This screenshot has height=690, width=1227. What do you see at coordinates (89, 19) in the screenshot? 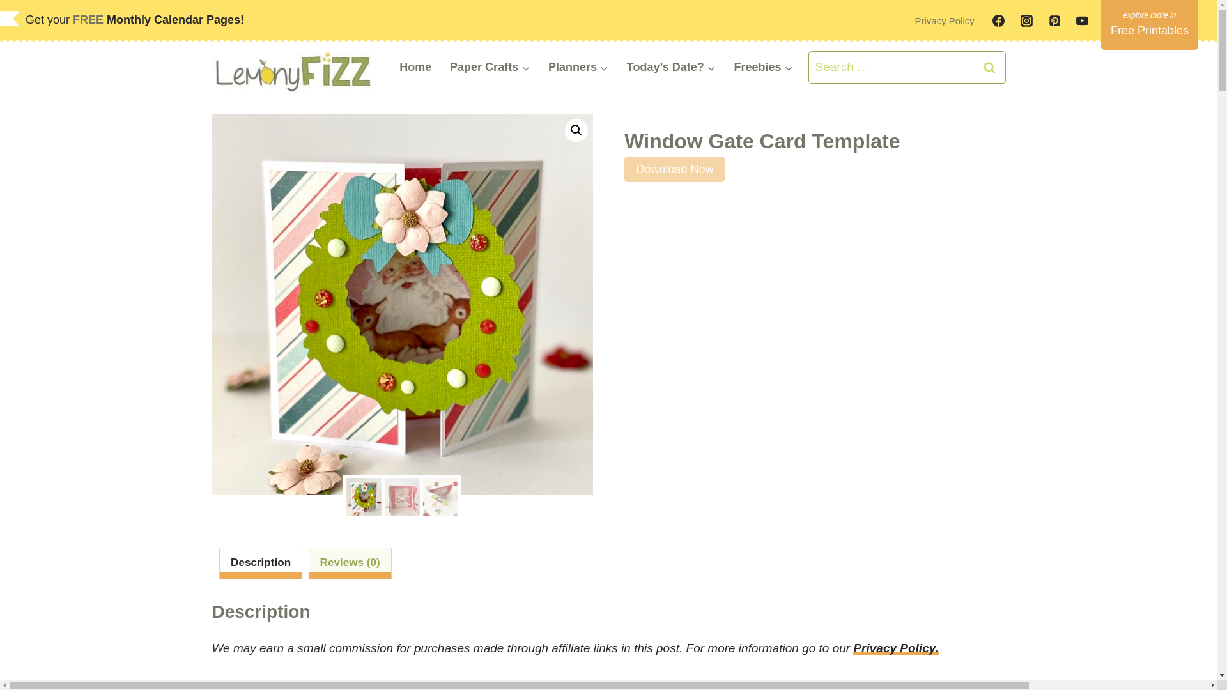
I see `FREE` at bounding box center [89, 19].